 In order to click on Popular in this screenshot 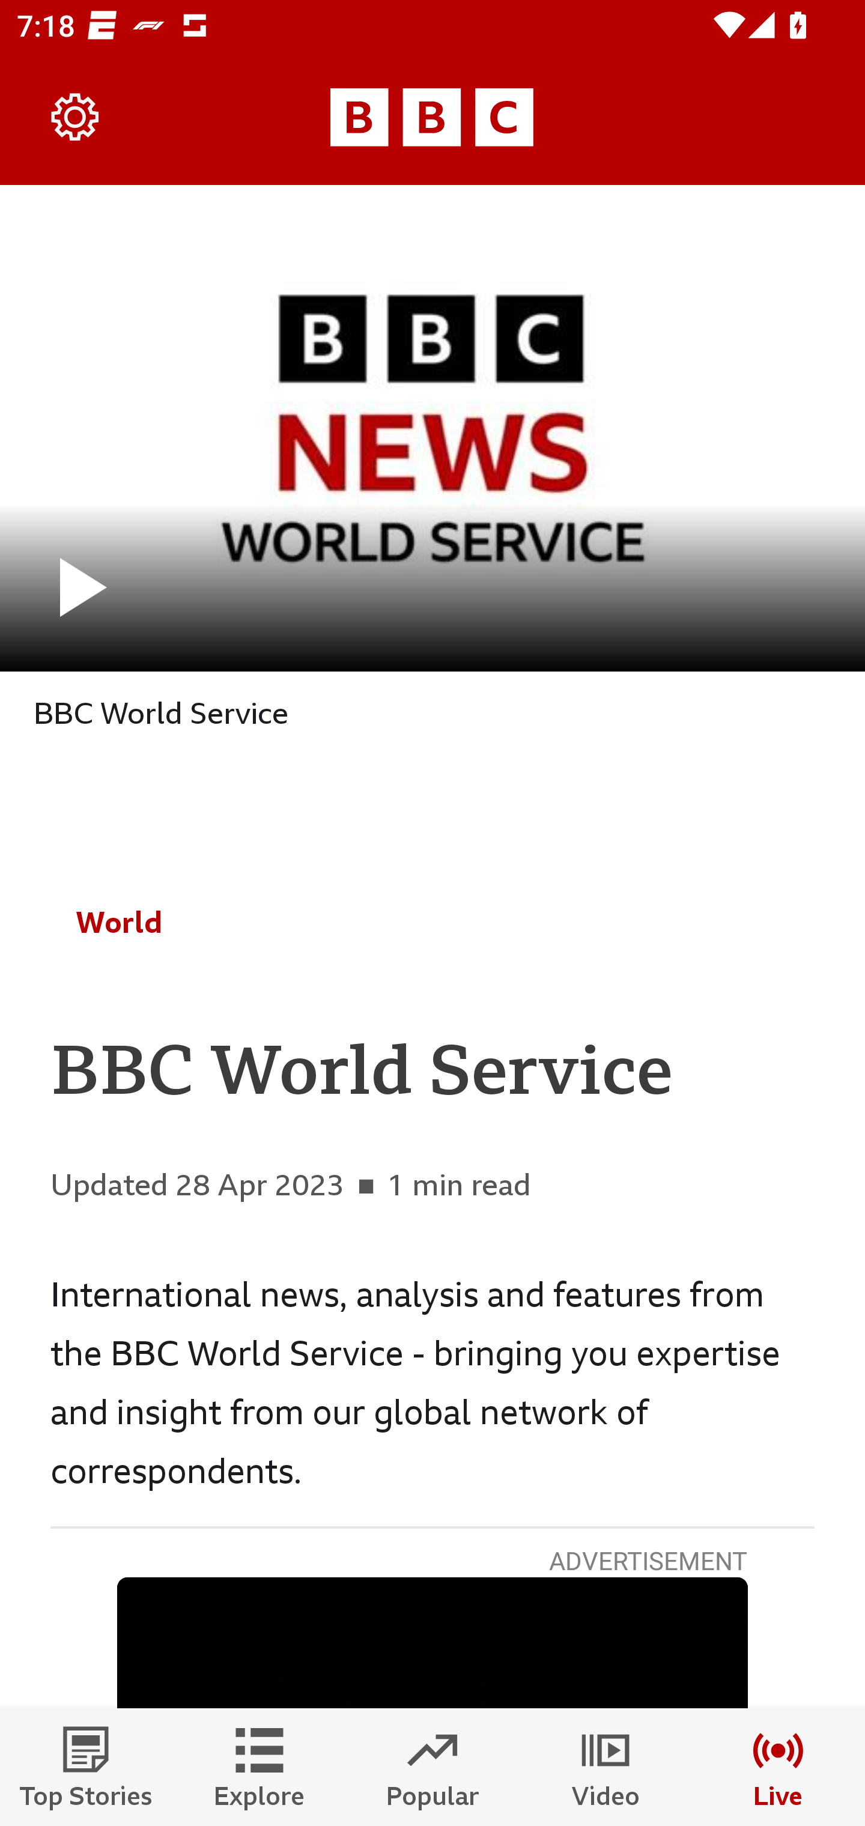, I will do `click(432, 1767)`.